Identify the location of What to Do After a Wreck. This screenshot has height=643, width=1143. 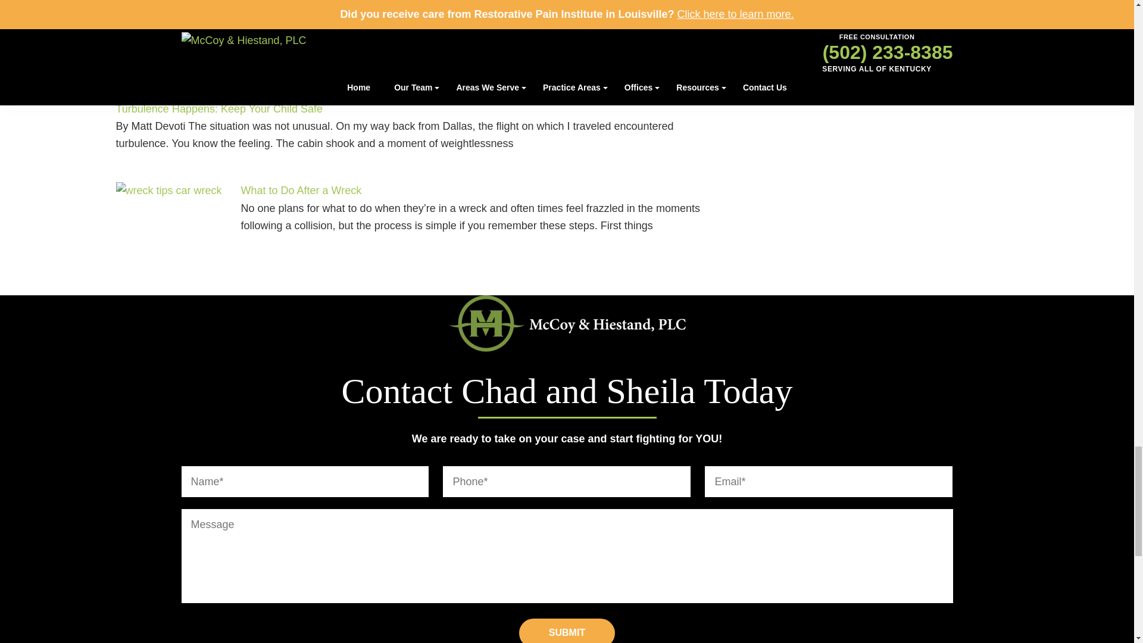
(171, 226).